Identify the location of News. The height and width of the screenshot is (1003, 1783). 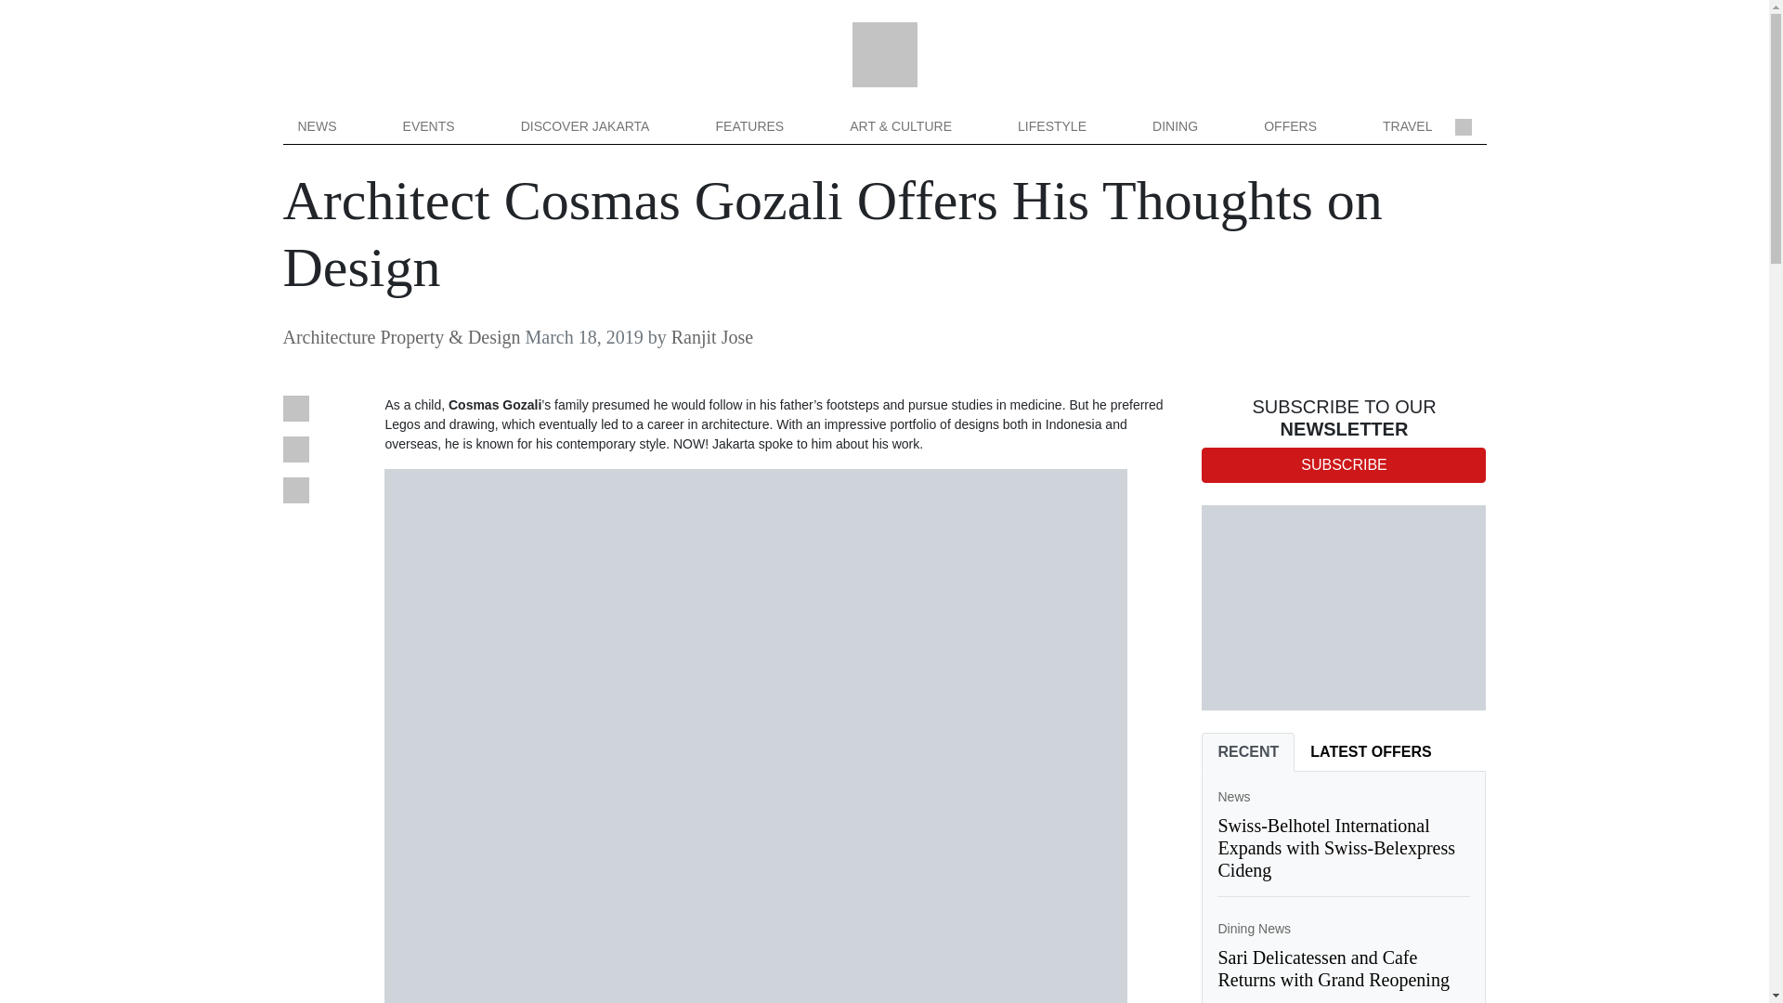
(1233, 797).